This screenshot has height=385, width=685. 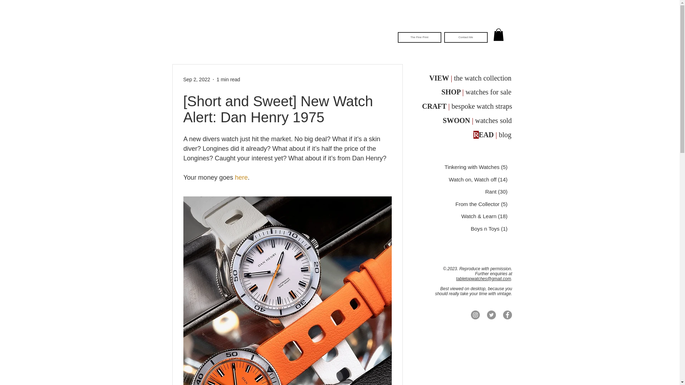 What do you see at coordinates (197, 79) in the screenshot?
I see `Sep 2, 2022` at bounding box center [197, 79].